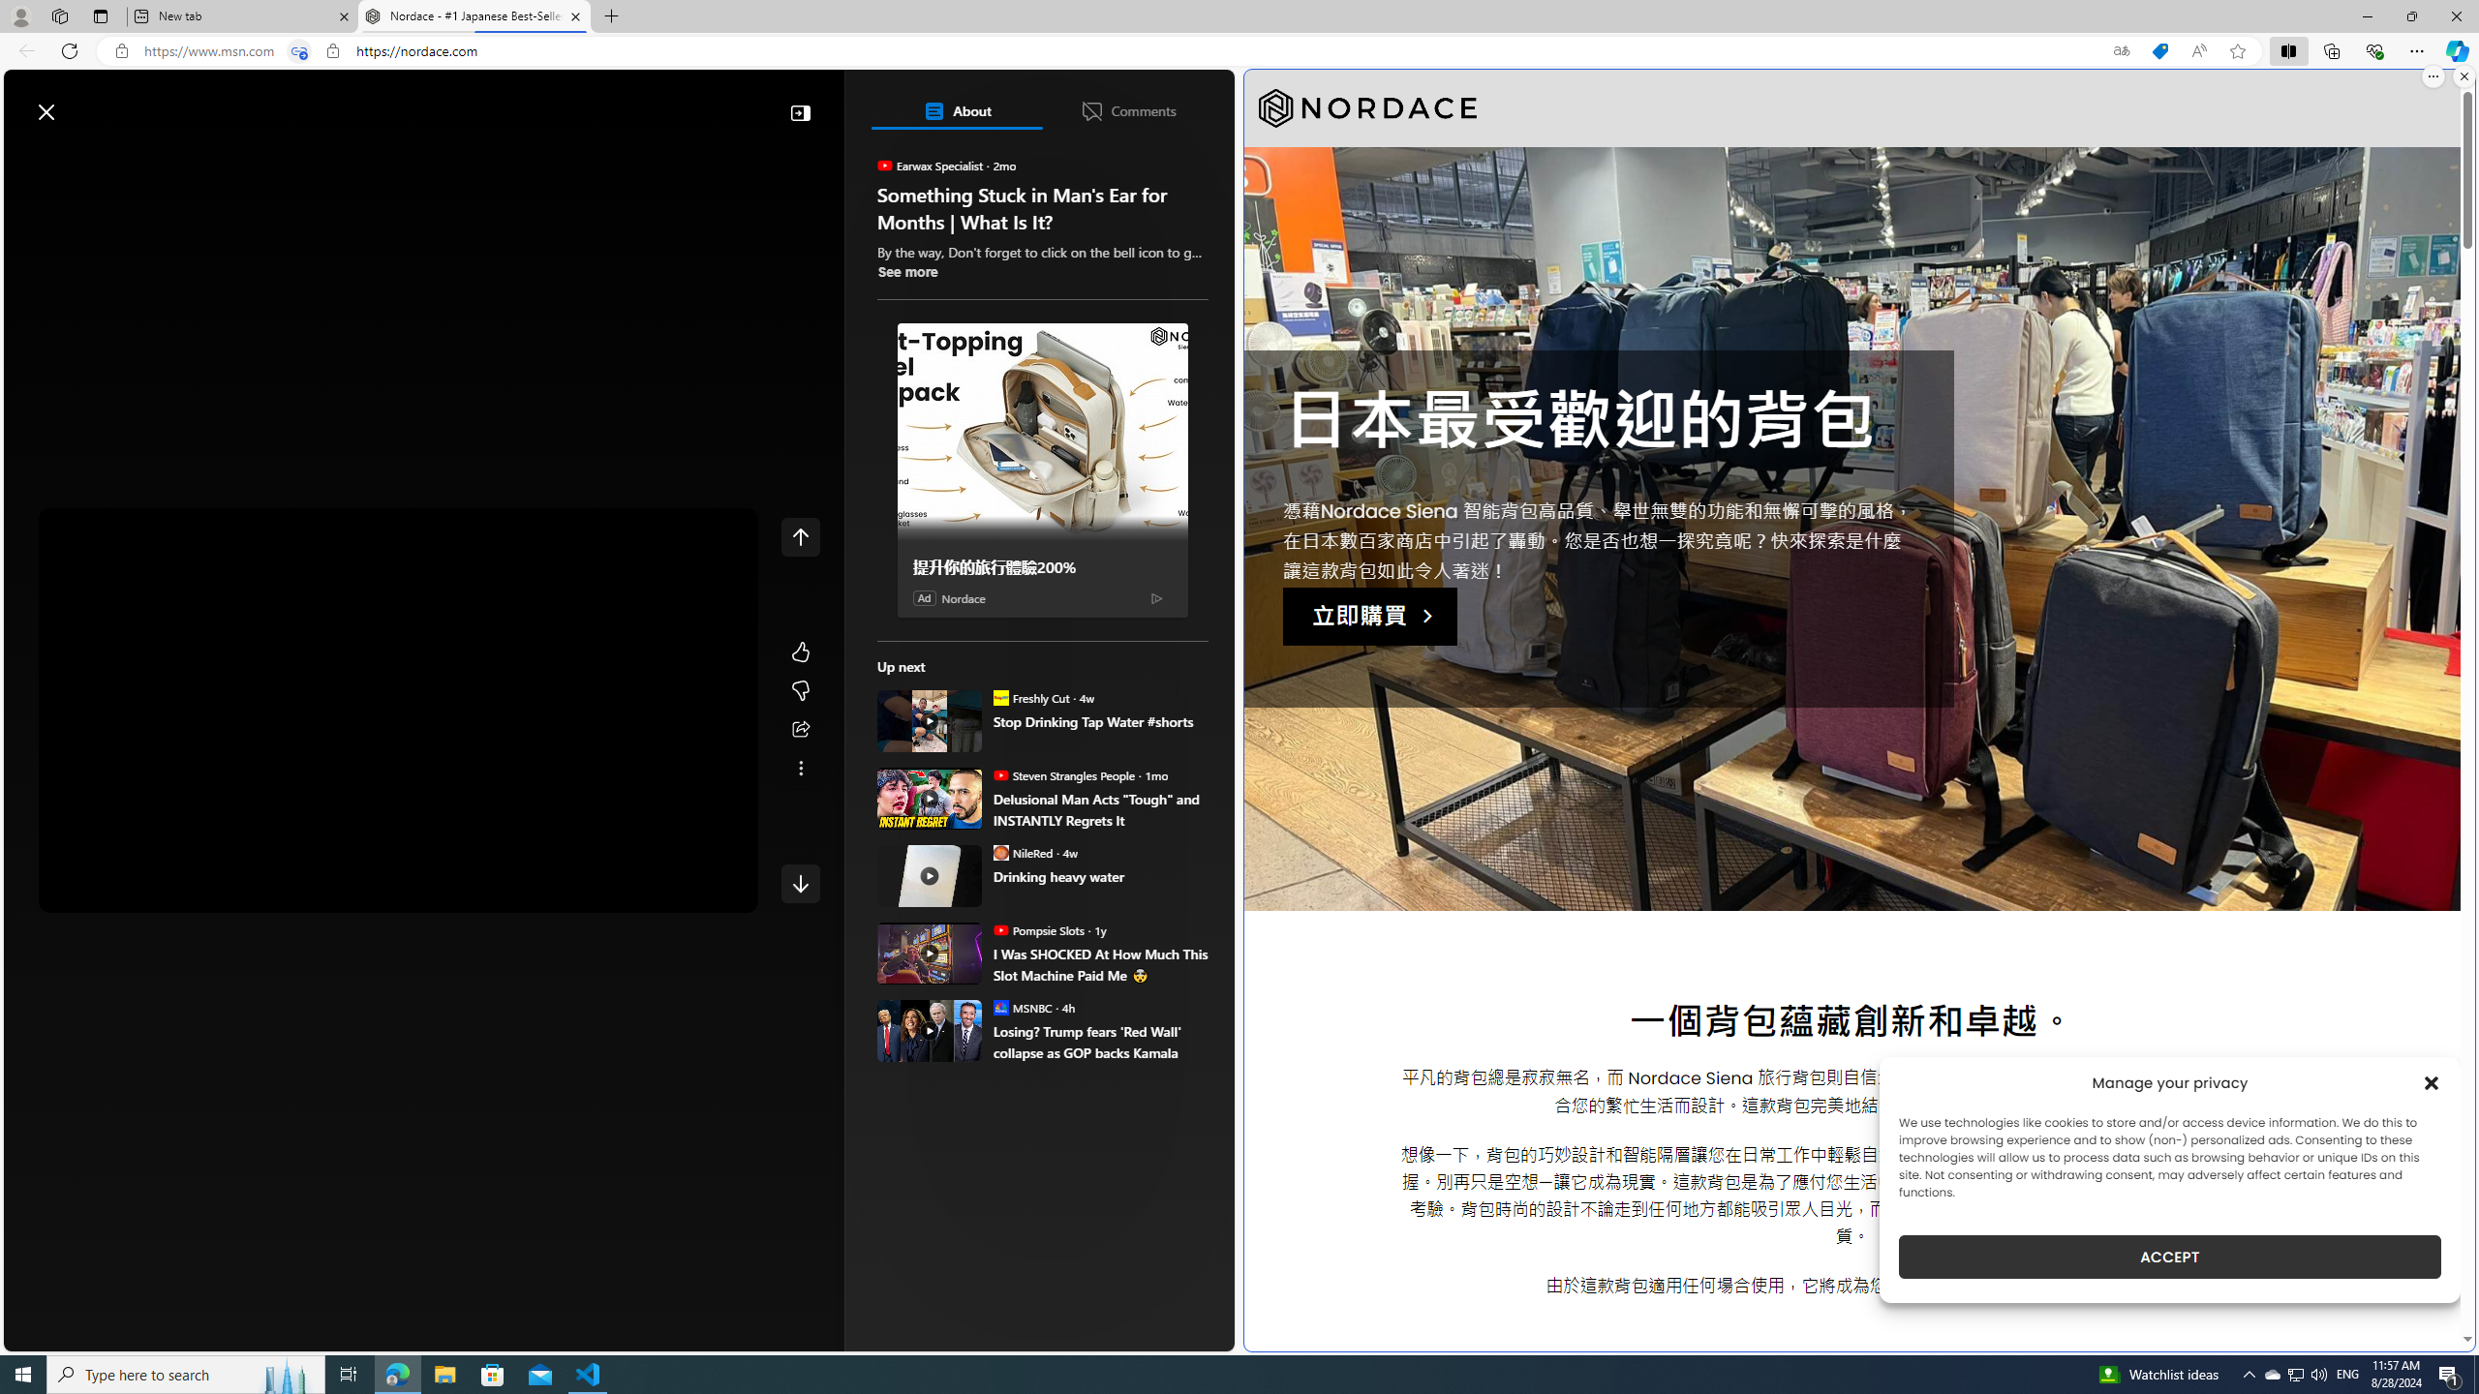  What do you see at coordinates (800, 691) in the screenshot?
I see `Dislike` at bounding box center [800, 691].